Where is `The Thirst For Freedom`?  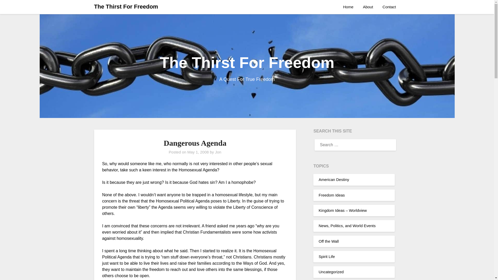 The Thirst For Freedom is located at coordinates (126, 7).